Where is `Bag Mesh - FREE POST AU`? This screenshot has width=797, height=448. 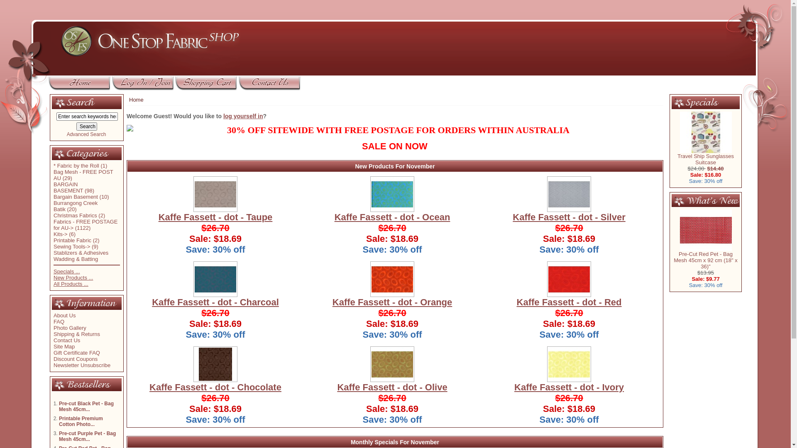 Bag Mesh - FREE POST AU is located at coordinates (83, 175).